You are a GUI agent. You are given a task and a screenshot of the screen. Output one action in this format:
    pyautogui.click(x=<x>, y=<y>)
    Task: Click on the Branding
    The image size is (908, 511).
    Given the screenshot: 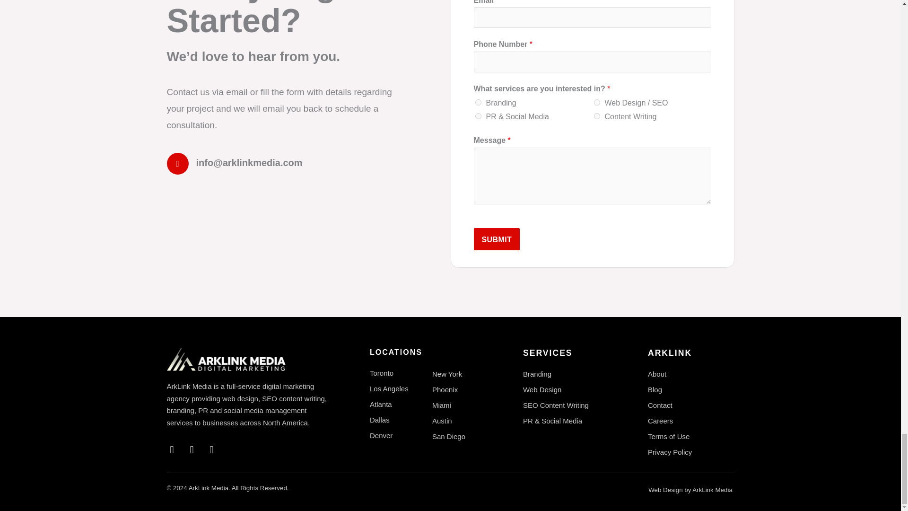 What is the action you would take?
    pyautogui.click(x=478, y=102)
    